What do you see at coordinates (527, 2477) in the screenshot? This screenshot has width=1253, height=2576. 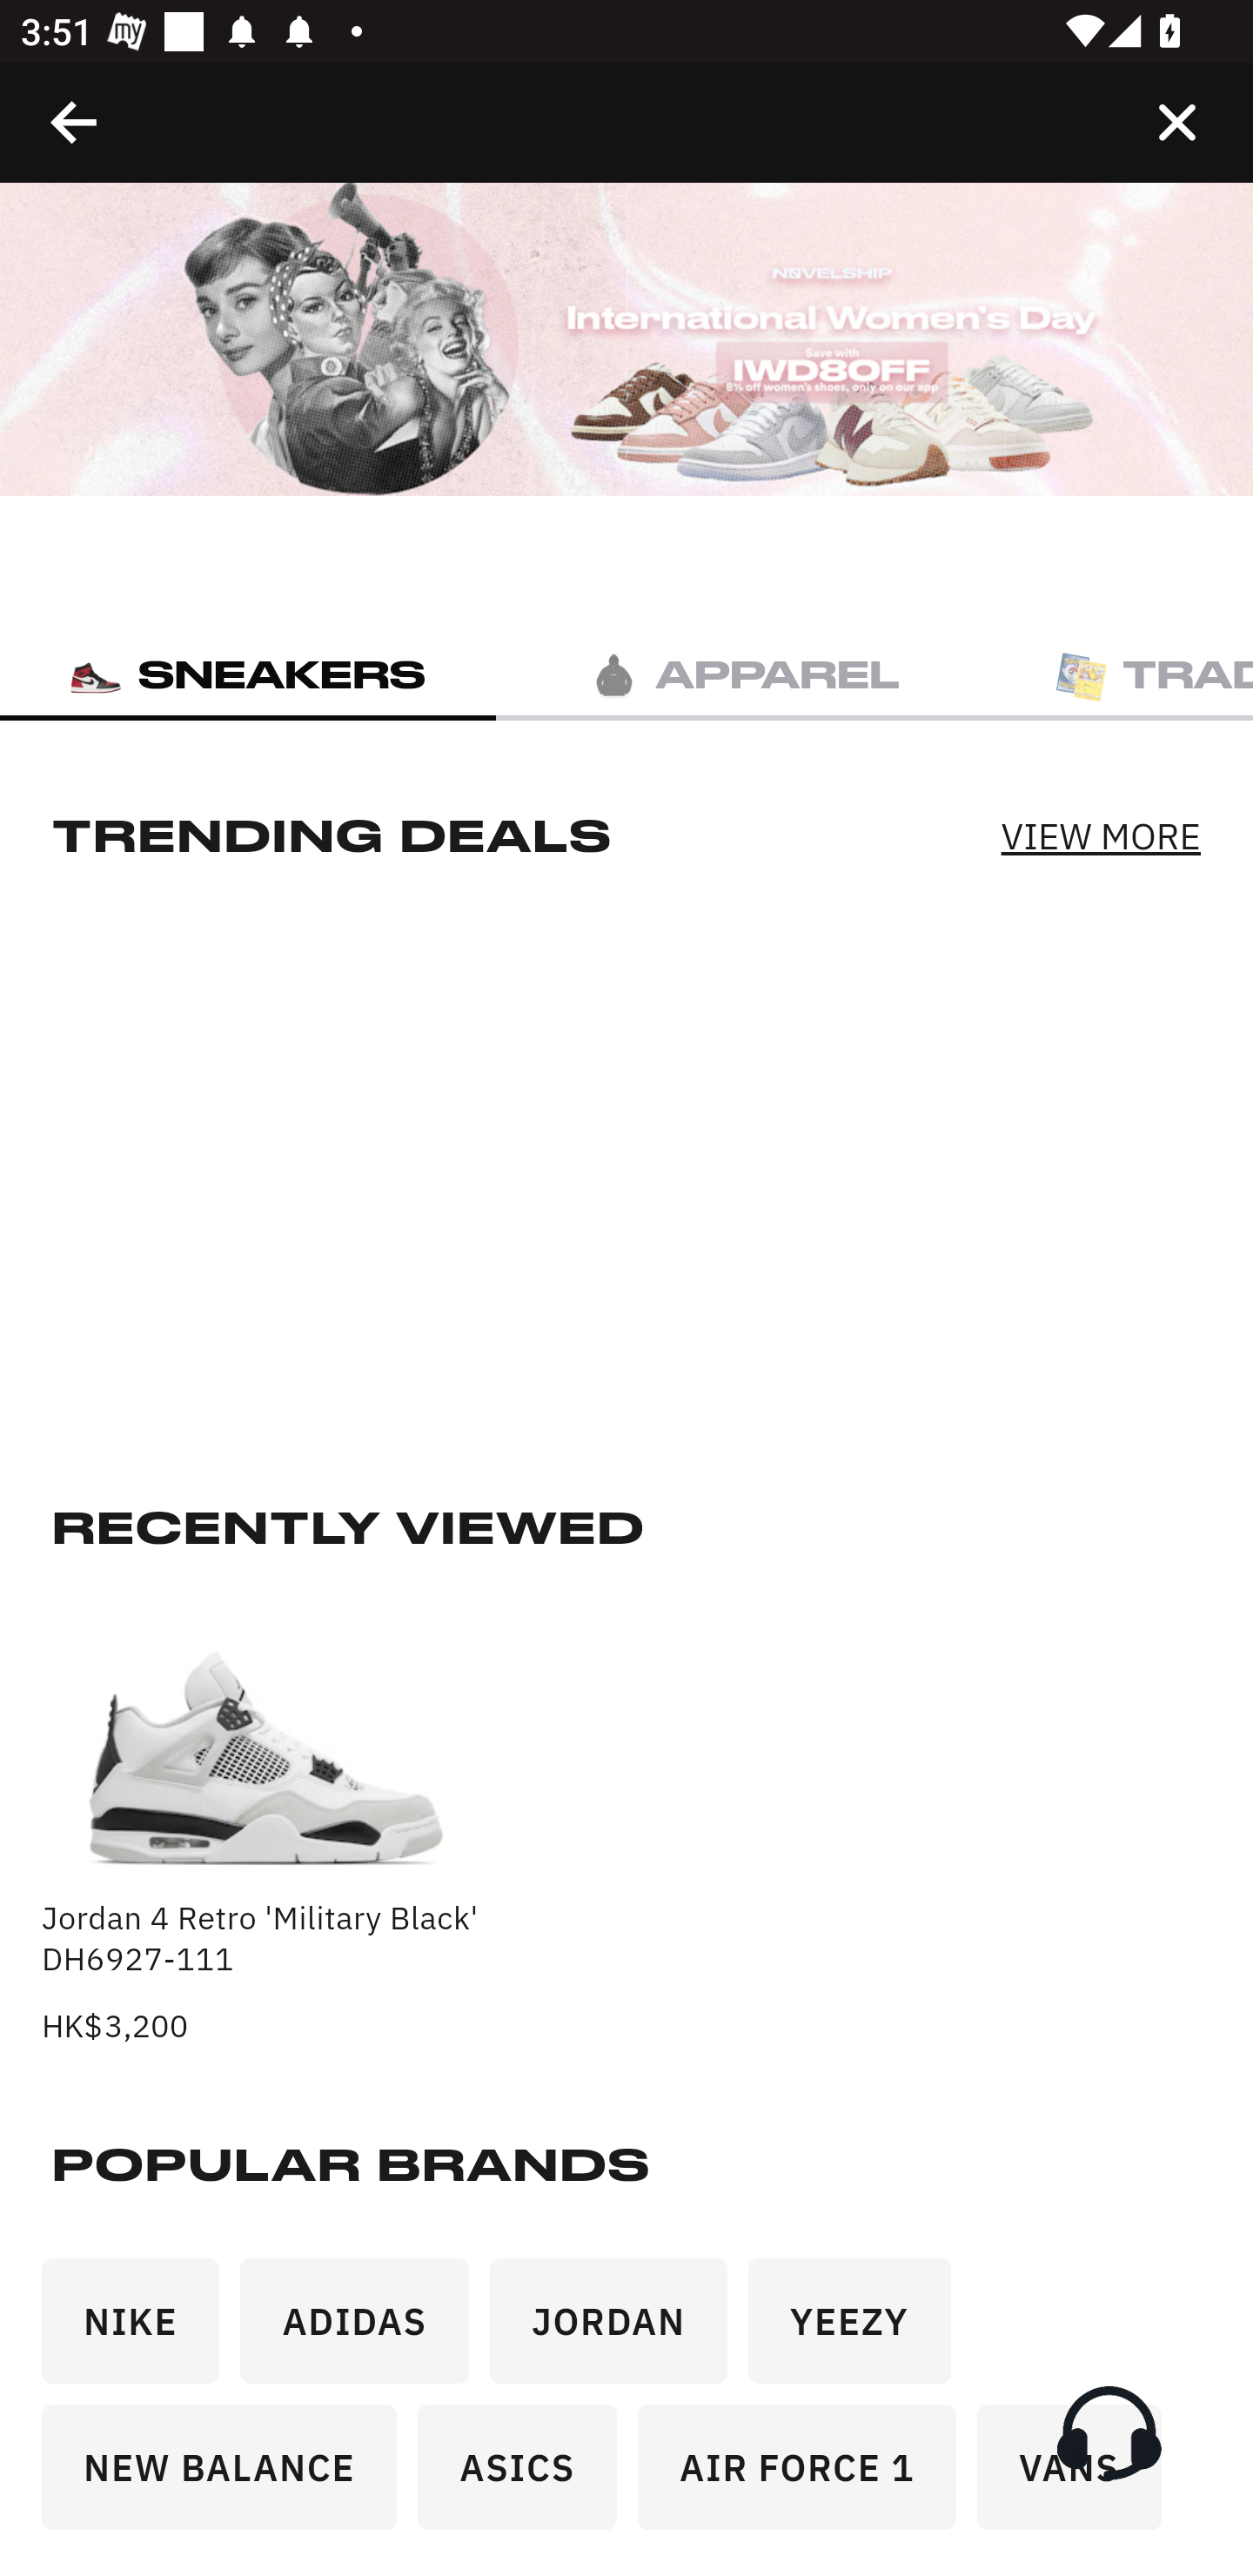 I see `ASICS` at bounding box center [527, 2477].